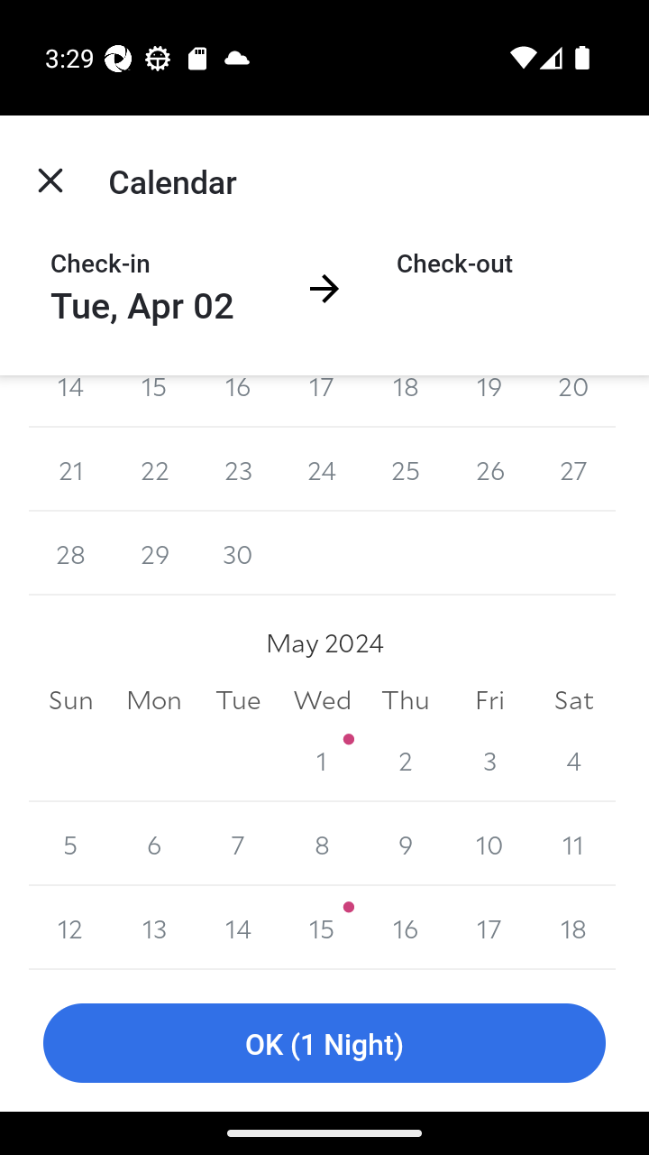 This screenshot has width=649, height=1155. What do you see at coordinates (238, 554) in the screenshot?
I see `30 30 April 2024` at bounding box center [238, 554].